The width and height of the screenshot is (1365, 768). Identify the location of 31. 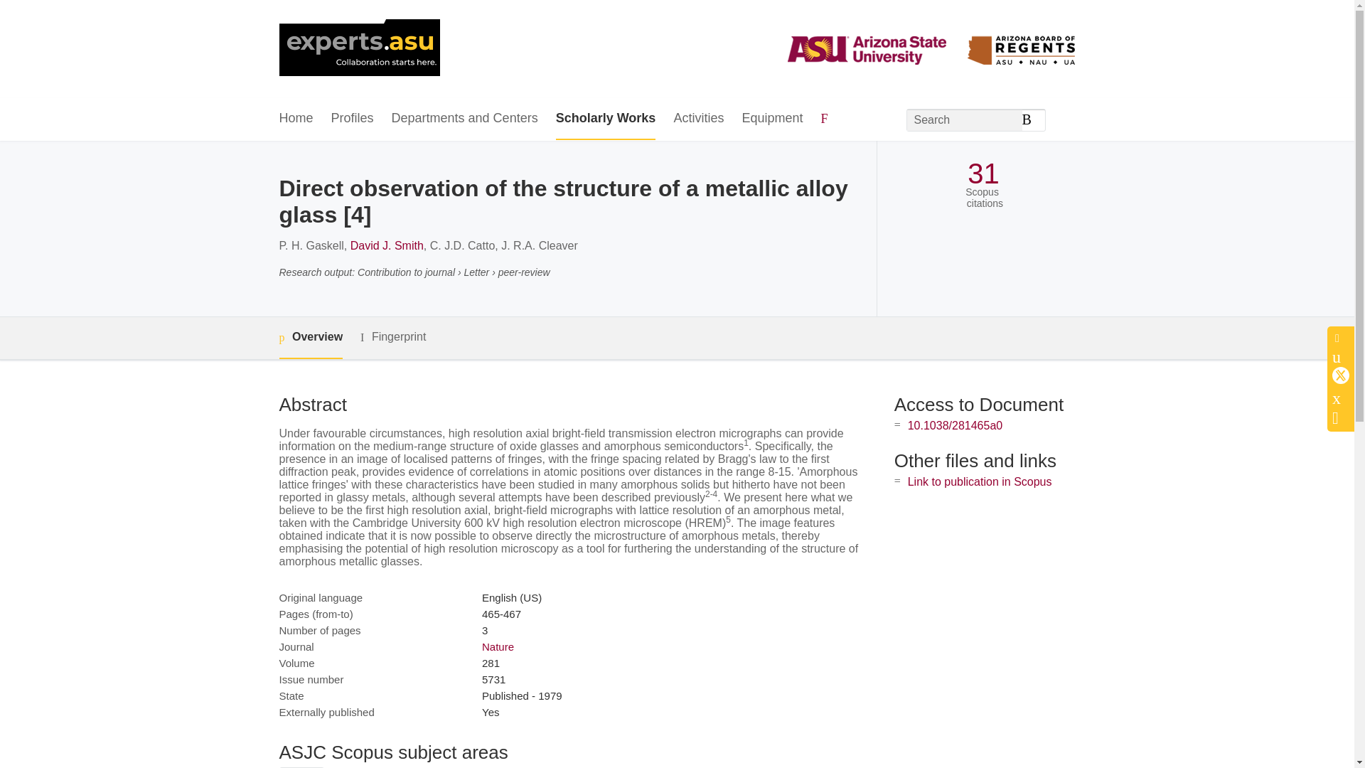
(983, 174).